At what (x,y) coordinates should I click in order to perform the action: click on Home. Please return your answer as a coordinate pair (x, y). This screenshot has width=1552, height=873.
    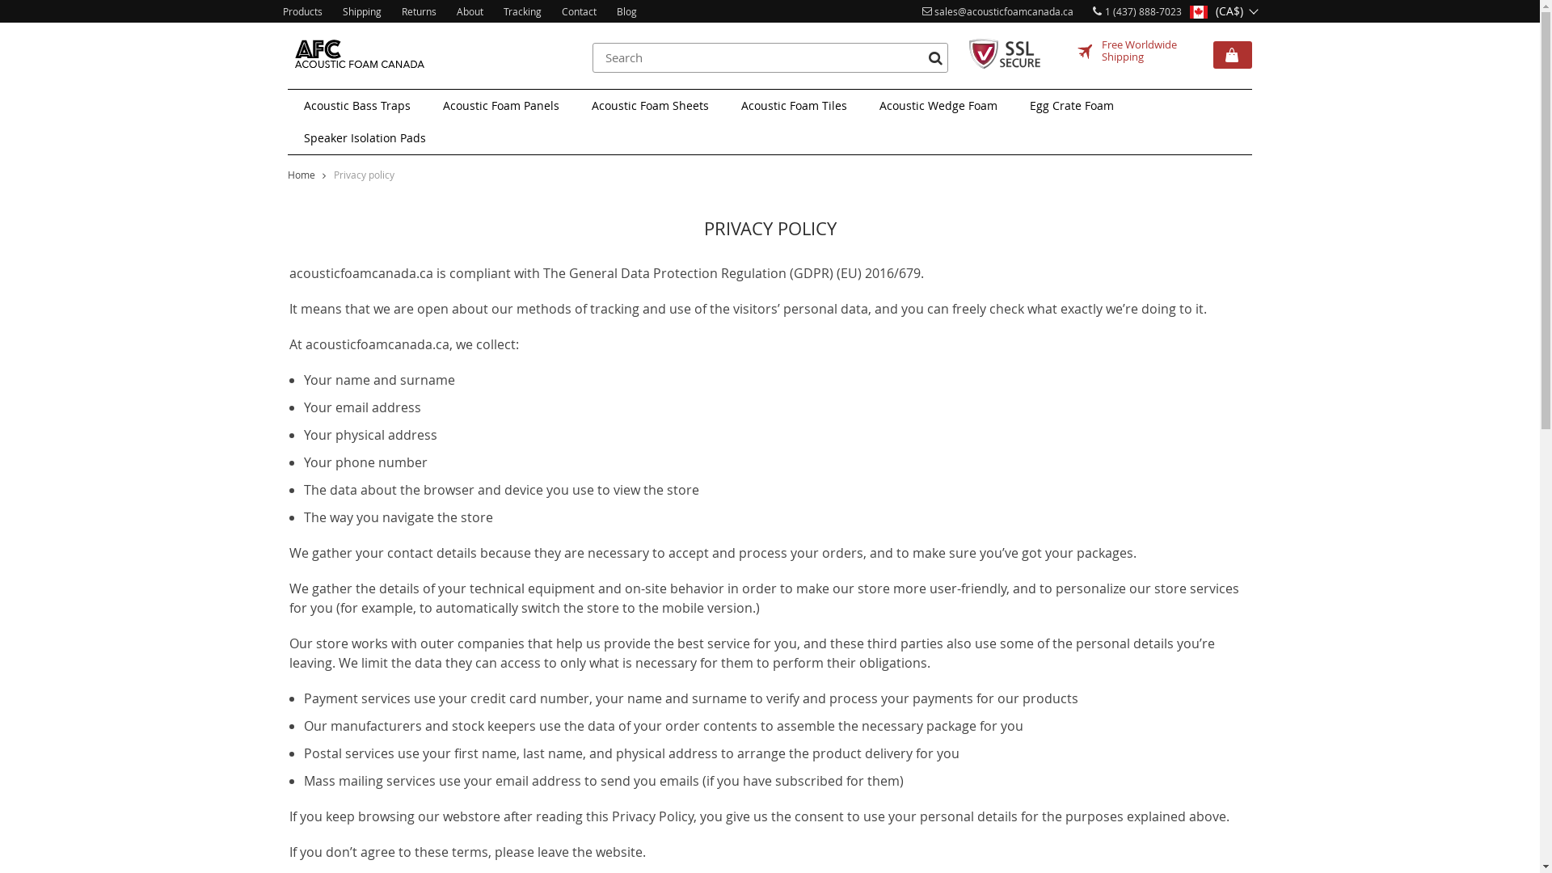
    Looking at the image, I should click on (302, 175).